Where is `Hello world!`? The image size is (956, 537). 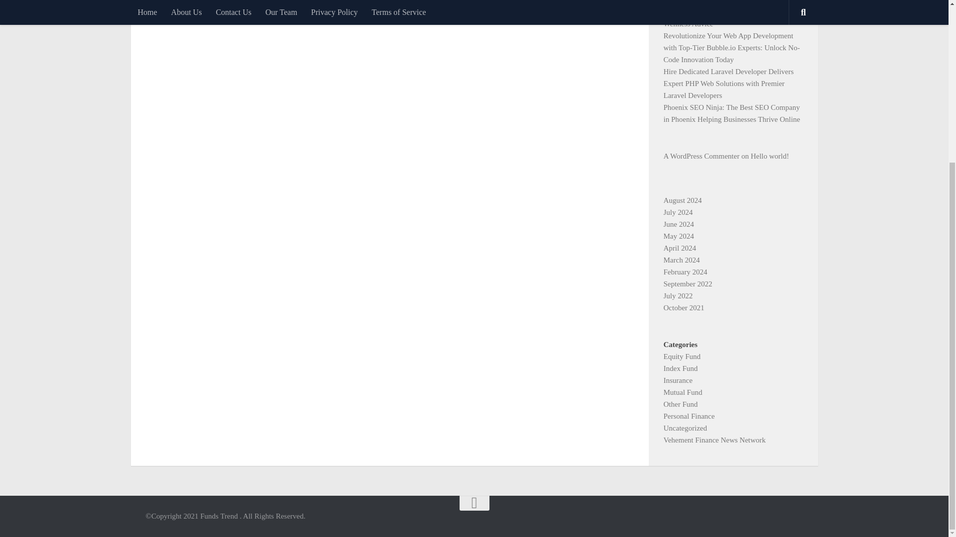 Hello world! is located at coordinates (770, 156).